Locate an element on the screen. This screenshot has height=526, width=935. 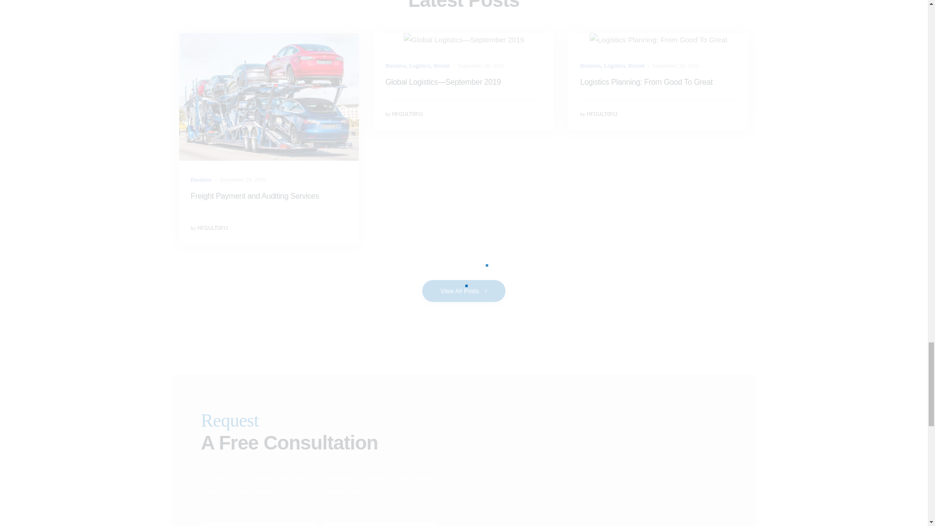
Freight Payment and Auditing Services is located at coordinates (269, 196).